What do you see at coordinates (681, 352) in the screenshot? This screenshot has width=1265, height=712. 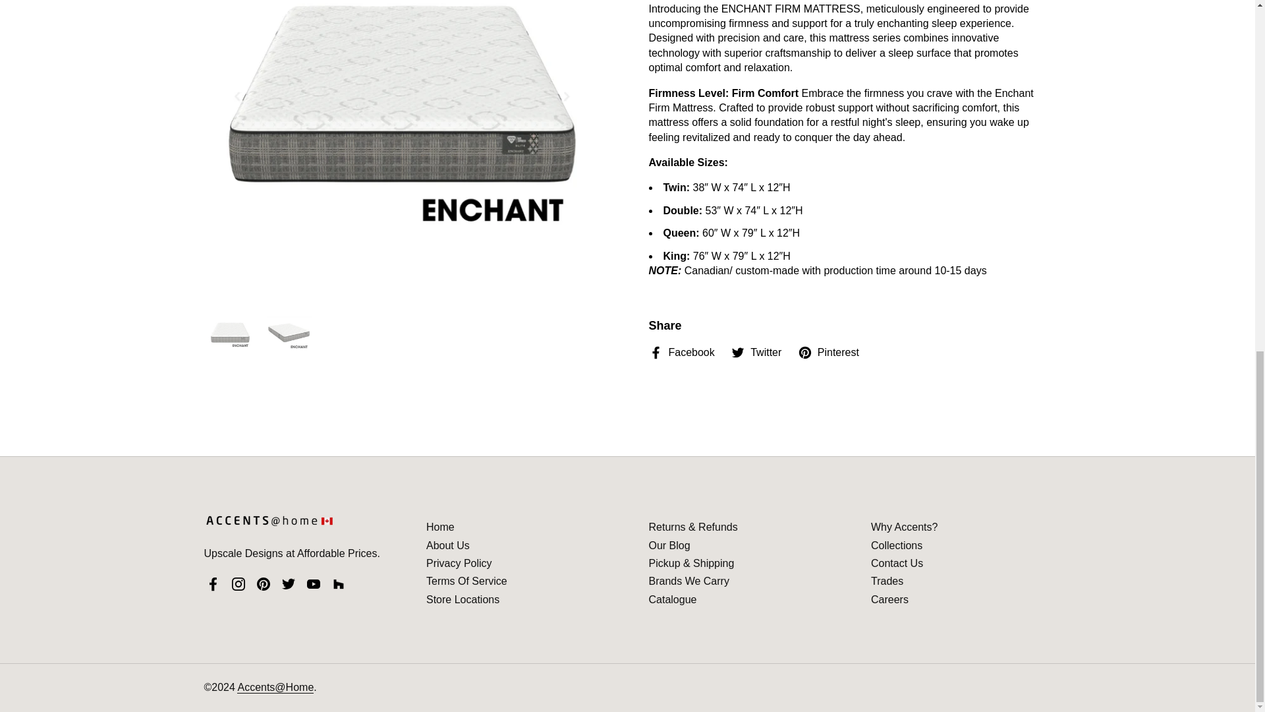 I see `Share on facebook` at bounding box center [681, 352].